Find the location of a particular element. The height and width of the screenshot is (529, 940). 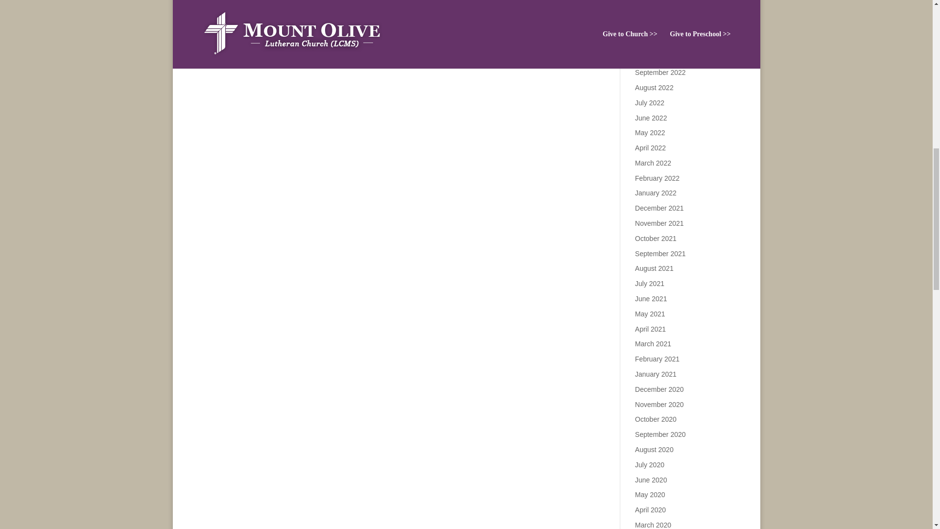

October 2022 is located at coordinates (656, 57).